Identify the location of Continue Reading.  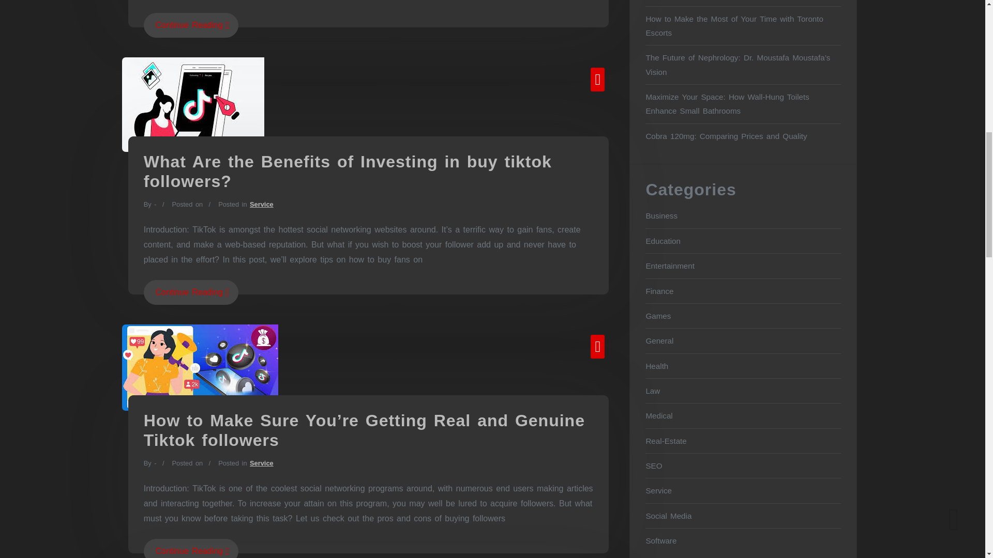
(191, 25).